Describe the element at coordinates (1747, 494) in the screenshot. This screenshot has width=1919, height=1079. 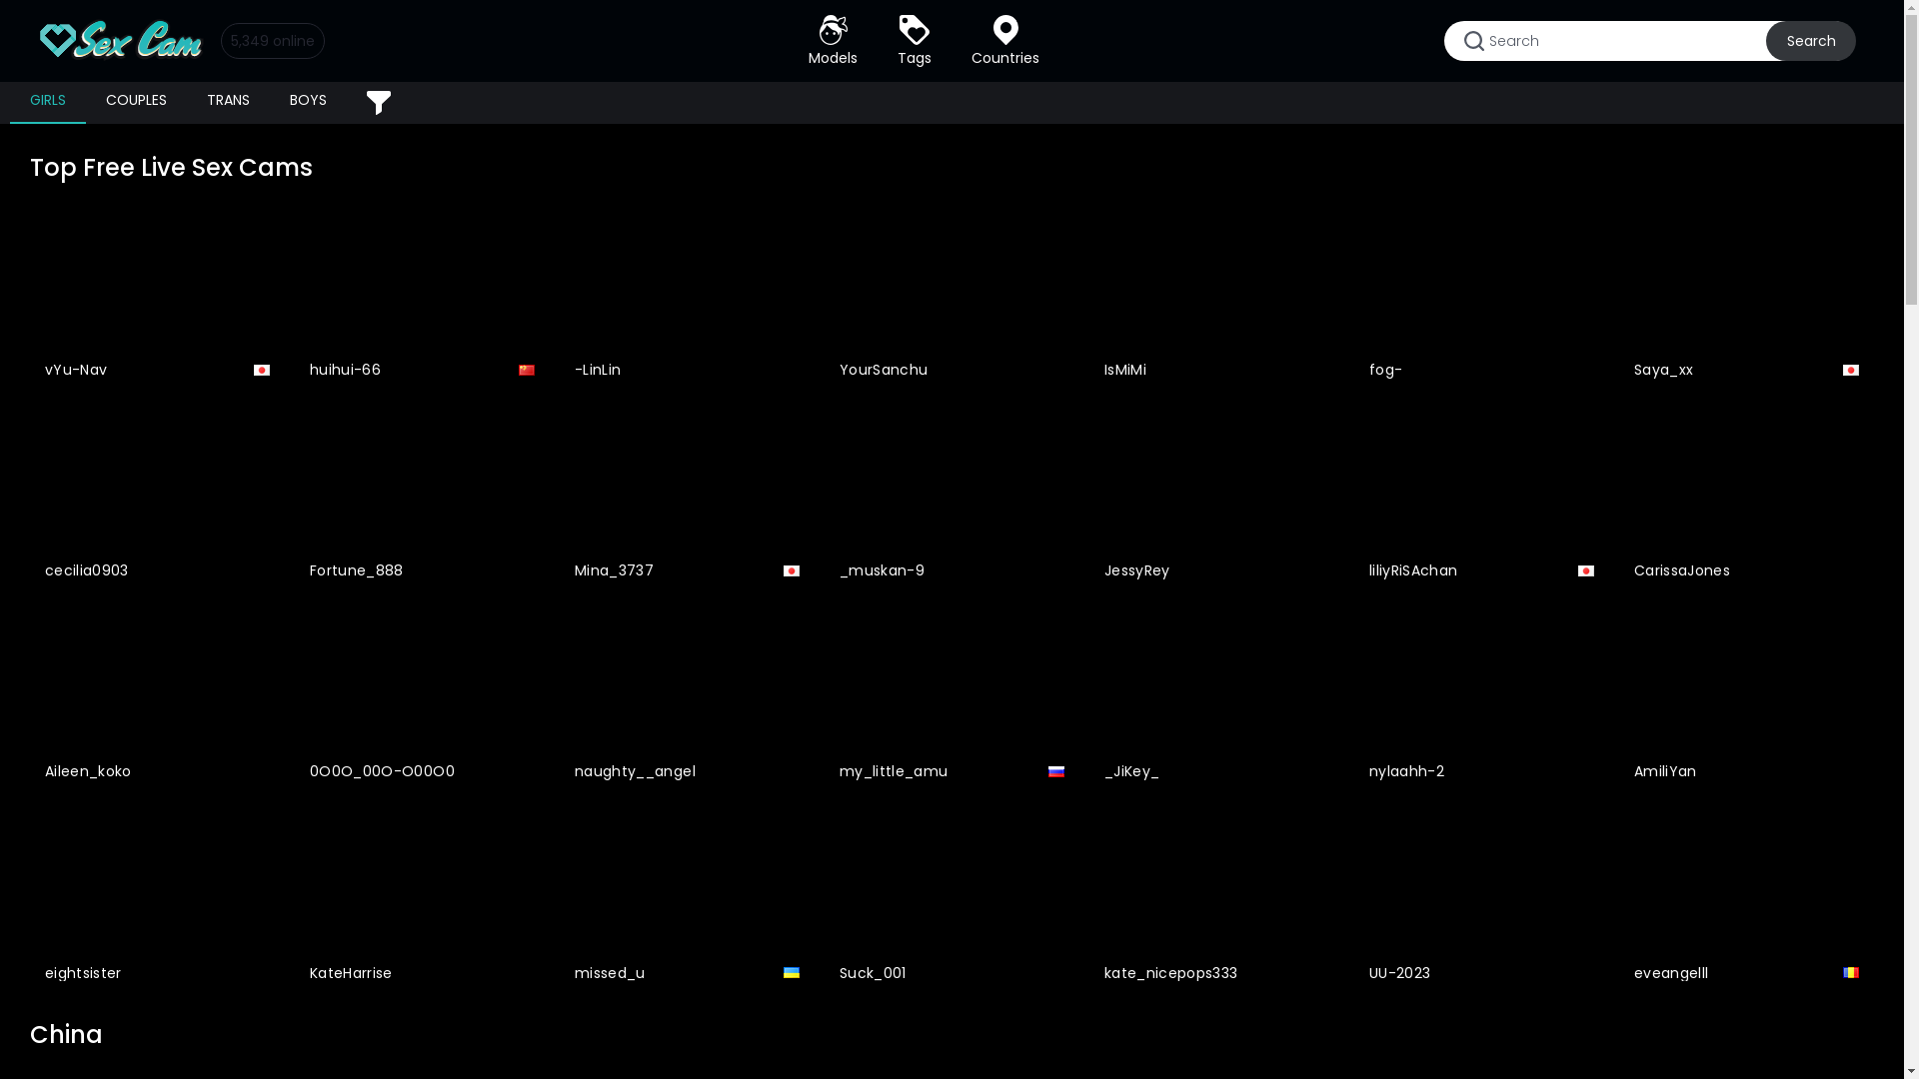
I see `CarissaJones` at that location.